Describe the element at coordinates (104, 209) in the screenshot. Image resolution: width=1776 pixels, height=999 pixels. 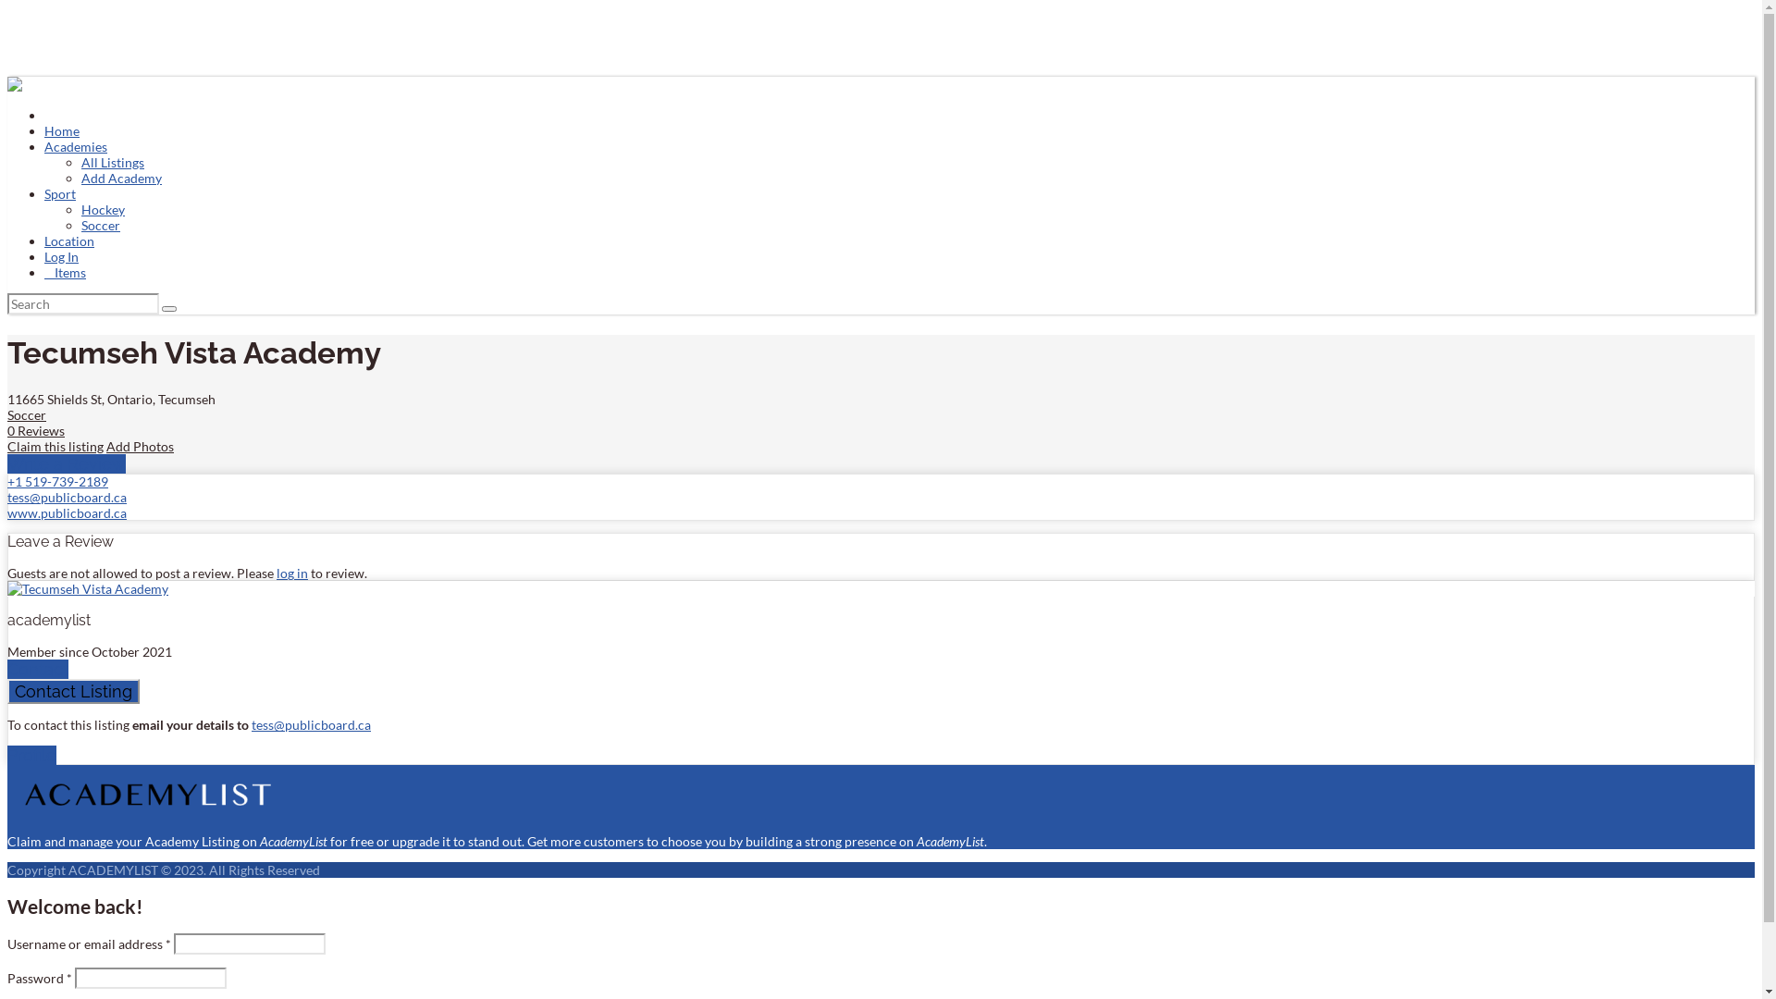
I see `Hockey` at that location.